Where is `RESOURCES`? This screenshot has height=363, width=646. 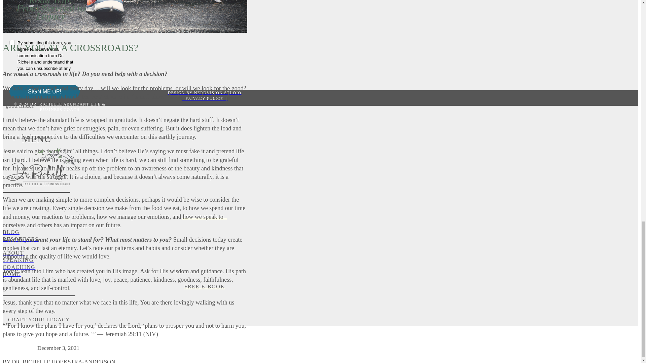 RESOURCES is located at coordinates (204, 243).